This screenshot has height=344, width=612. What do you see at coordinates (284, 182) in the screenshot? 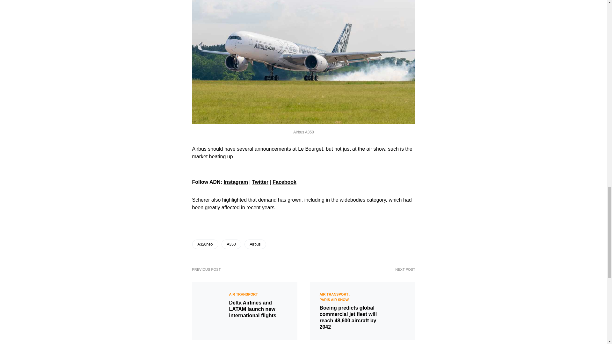
I see `Facebook` at bounding box center [284, 182].